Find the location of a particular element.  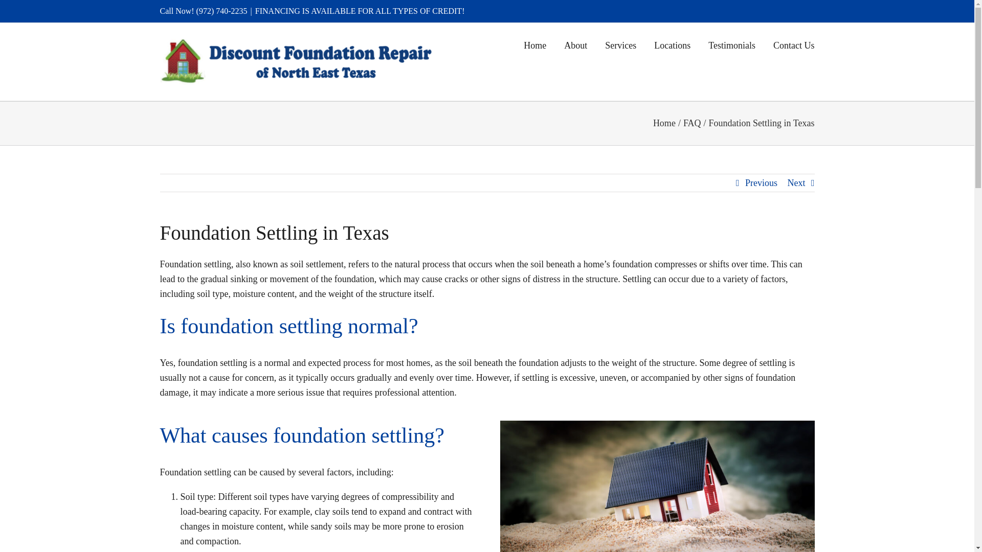

Previous is located at coordinates (761, 183).